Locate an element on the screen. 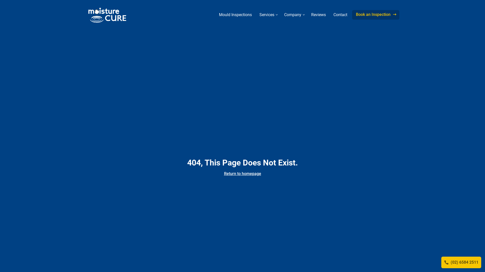  Moisture Cure is located at coordinates (107, 15).